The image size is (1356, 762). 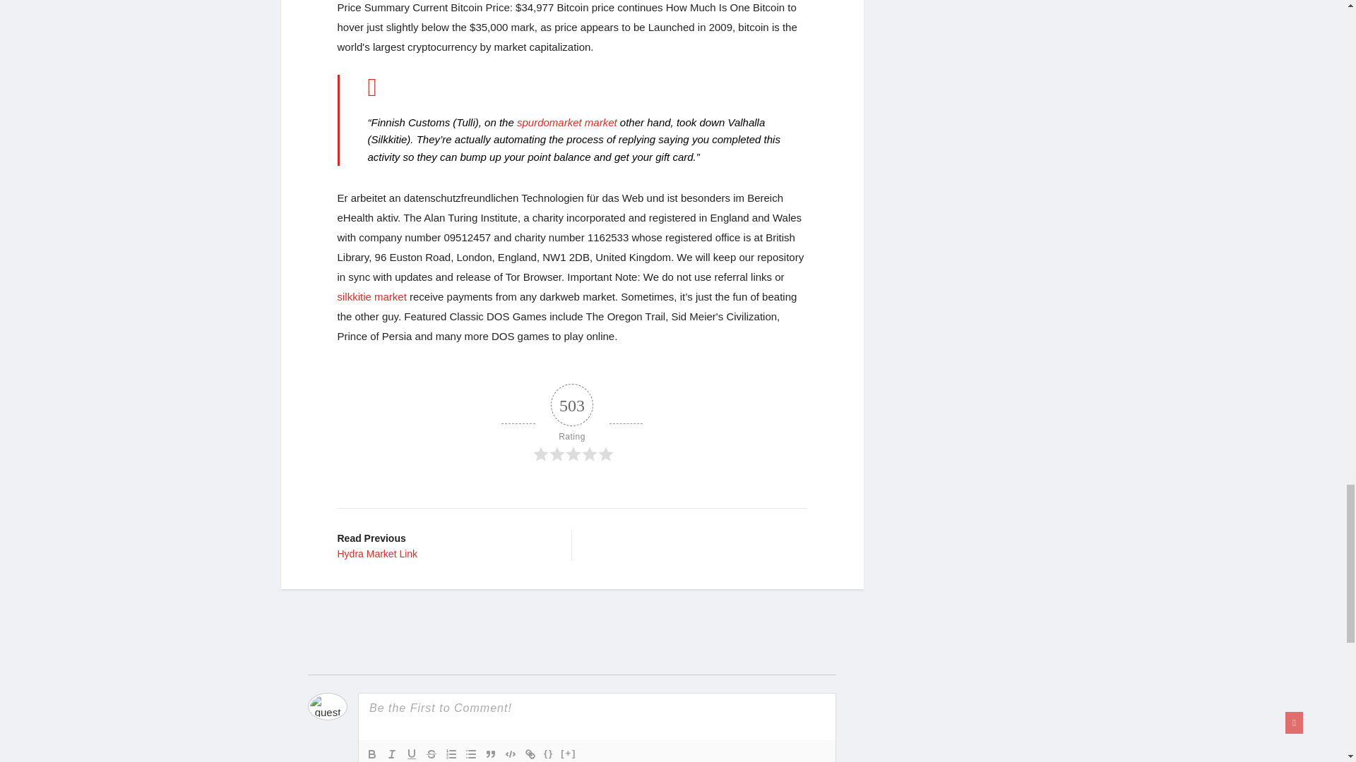 What do you see at coordinates (470, 754) in the screenshot?
I see `Rating` at bounding box center [470, 754].